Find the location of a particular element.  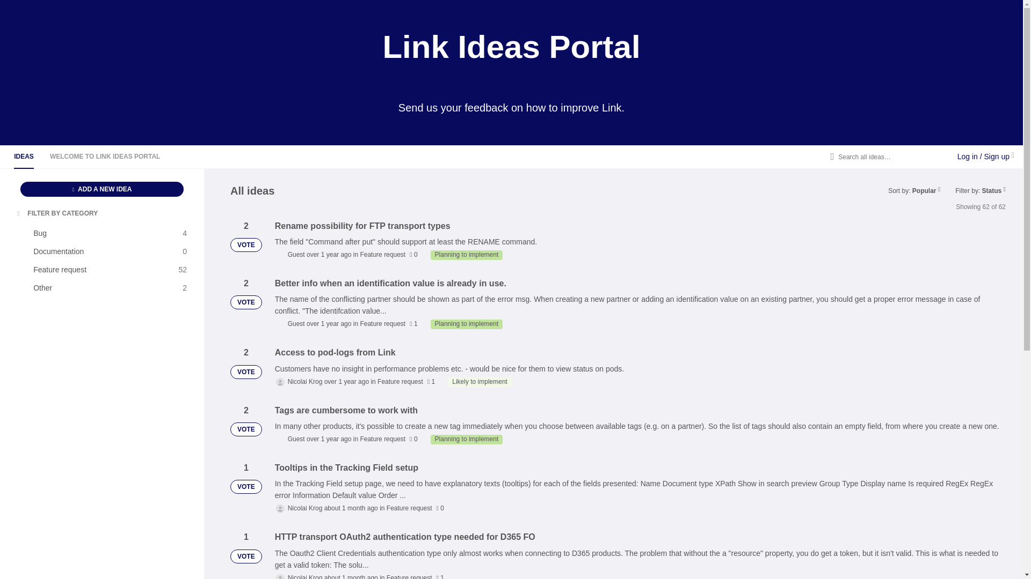

Feature request is located at coordinates (382, 324).